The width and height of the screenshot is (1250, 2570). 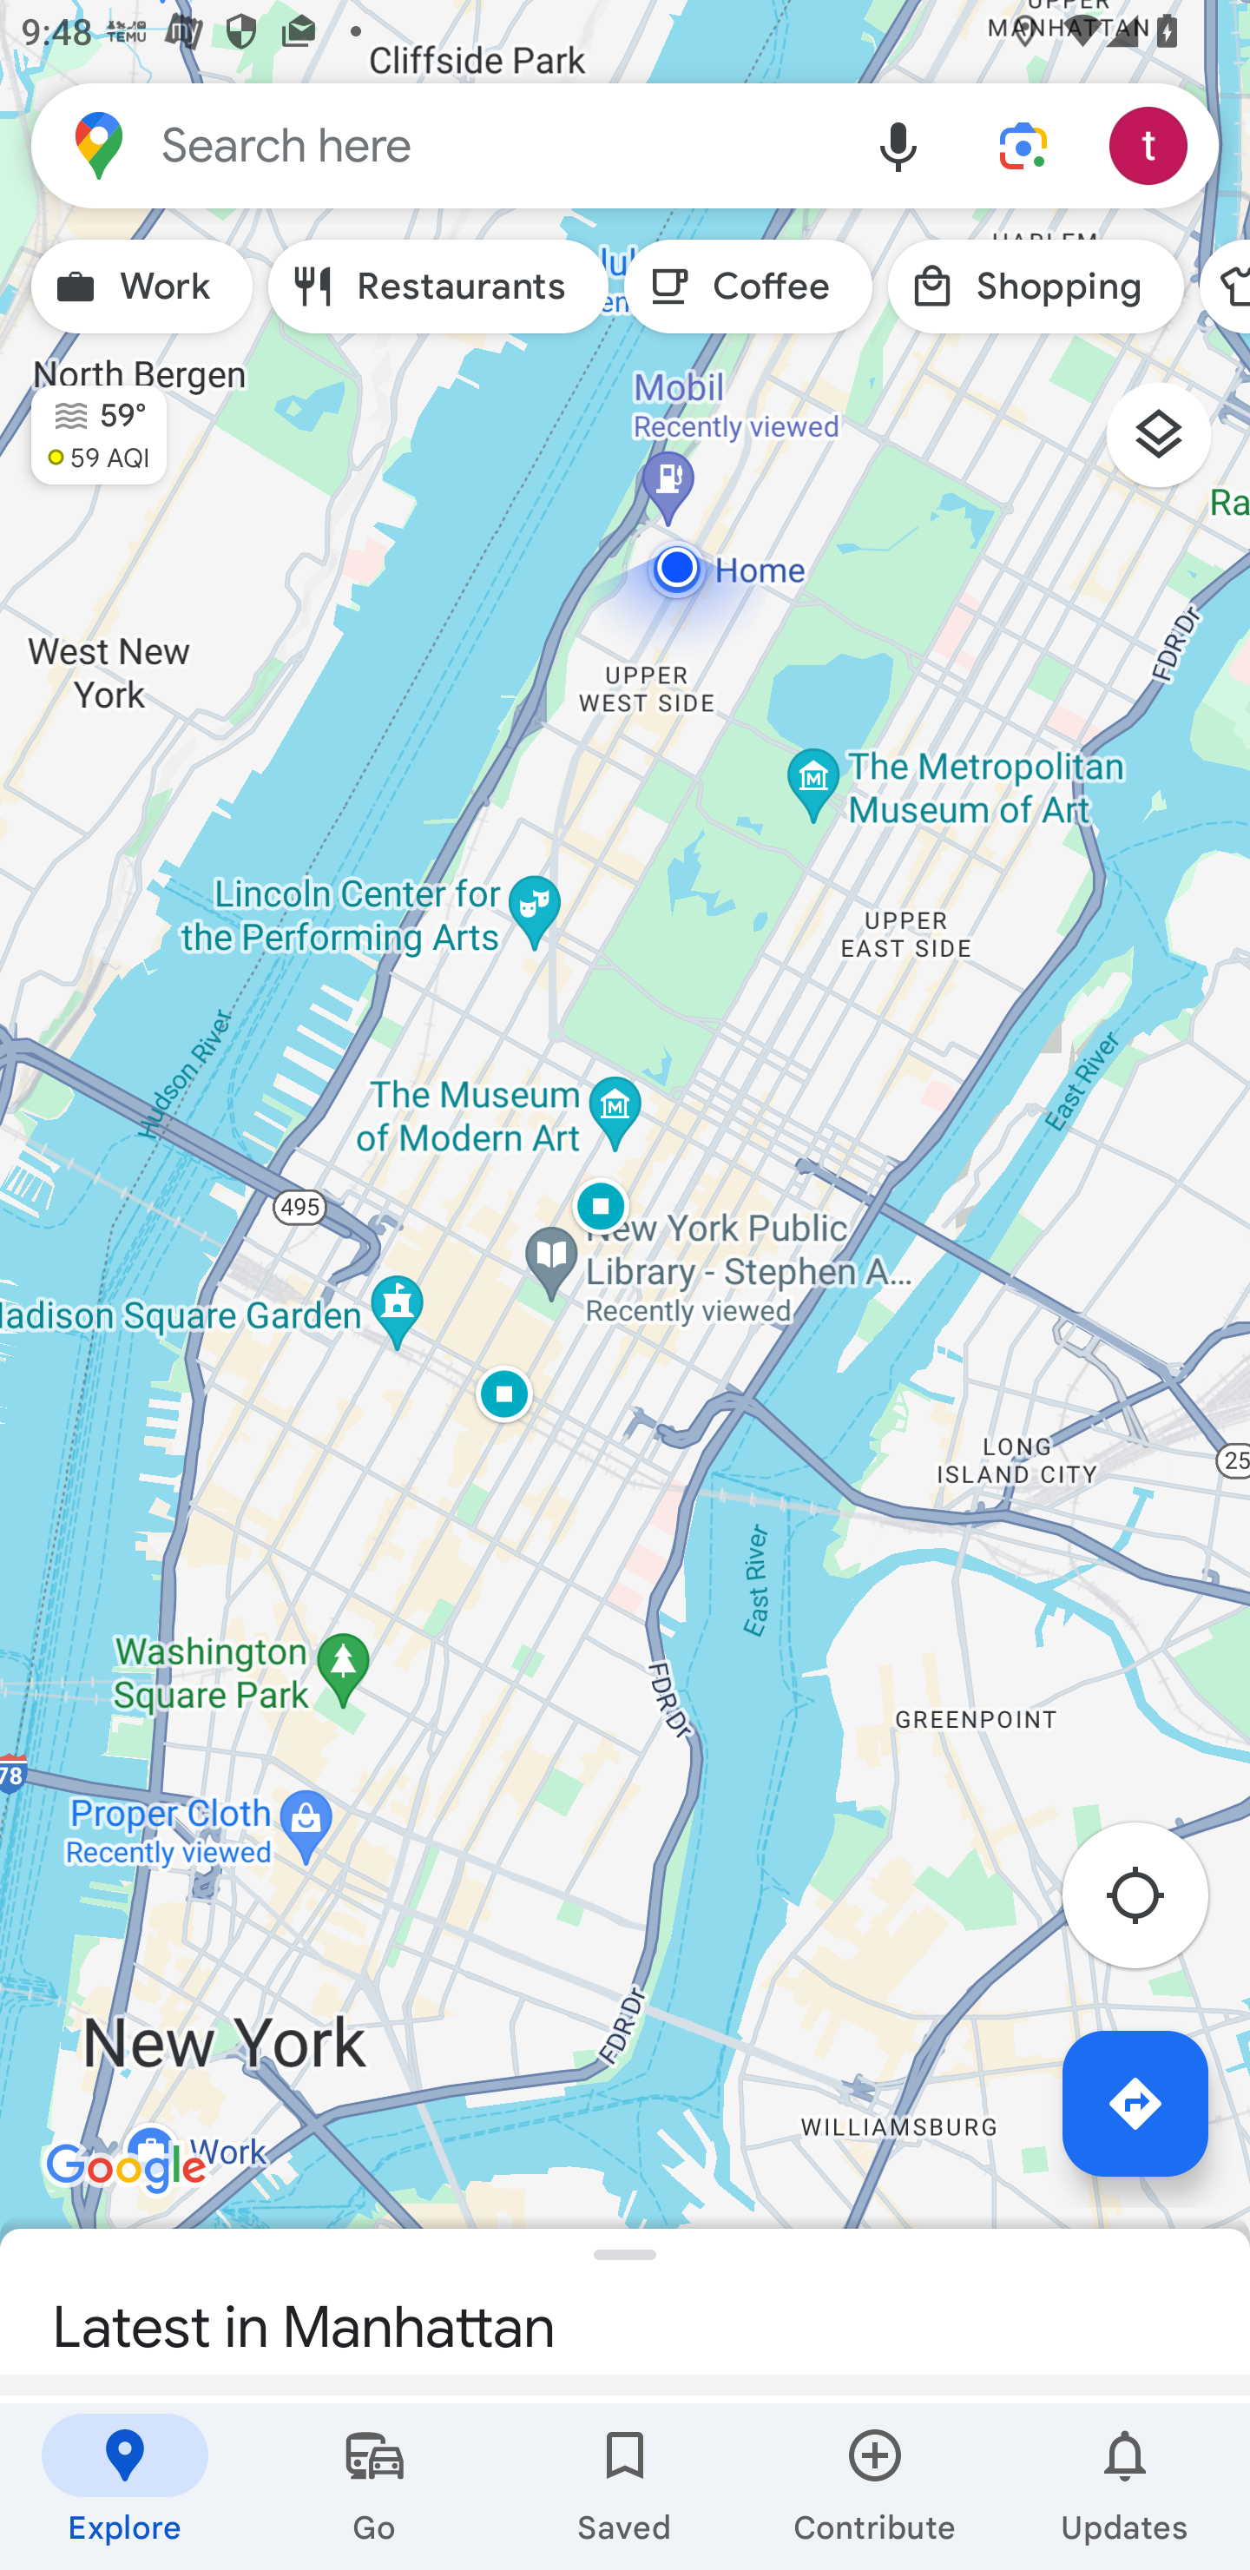 I want to click on Go, so click(x=375, y=2487).